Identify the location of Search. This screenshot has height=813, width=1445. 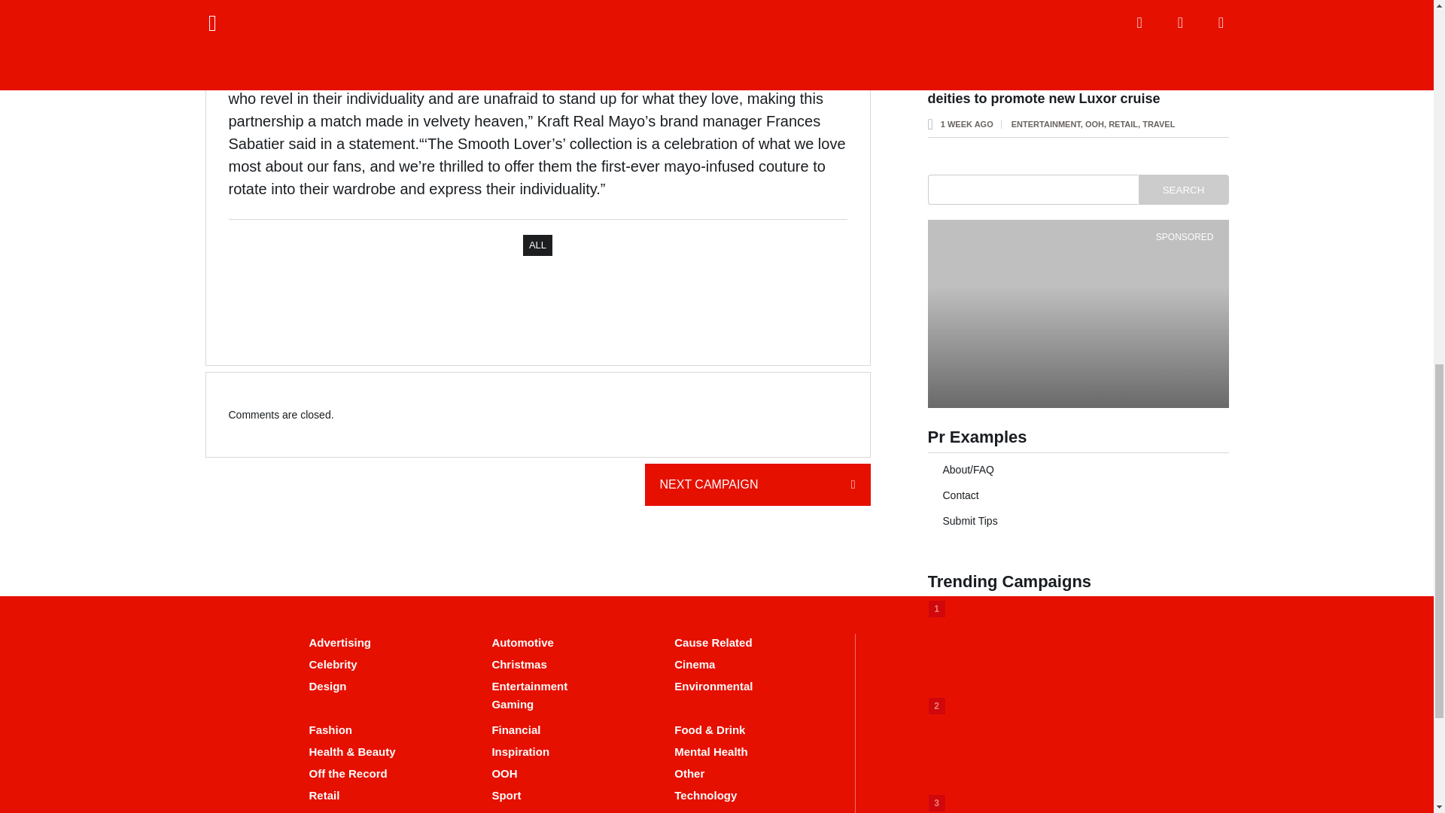
(1183, 190).